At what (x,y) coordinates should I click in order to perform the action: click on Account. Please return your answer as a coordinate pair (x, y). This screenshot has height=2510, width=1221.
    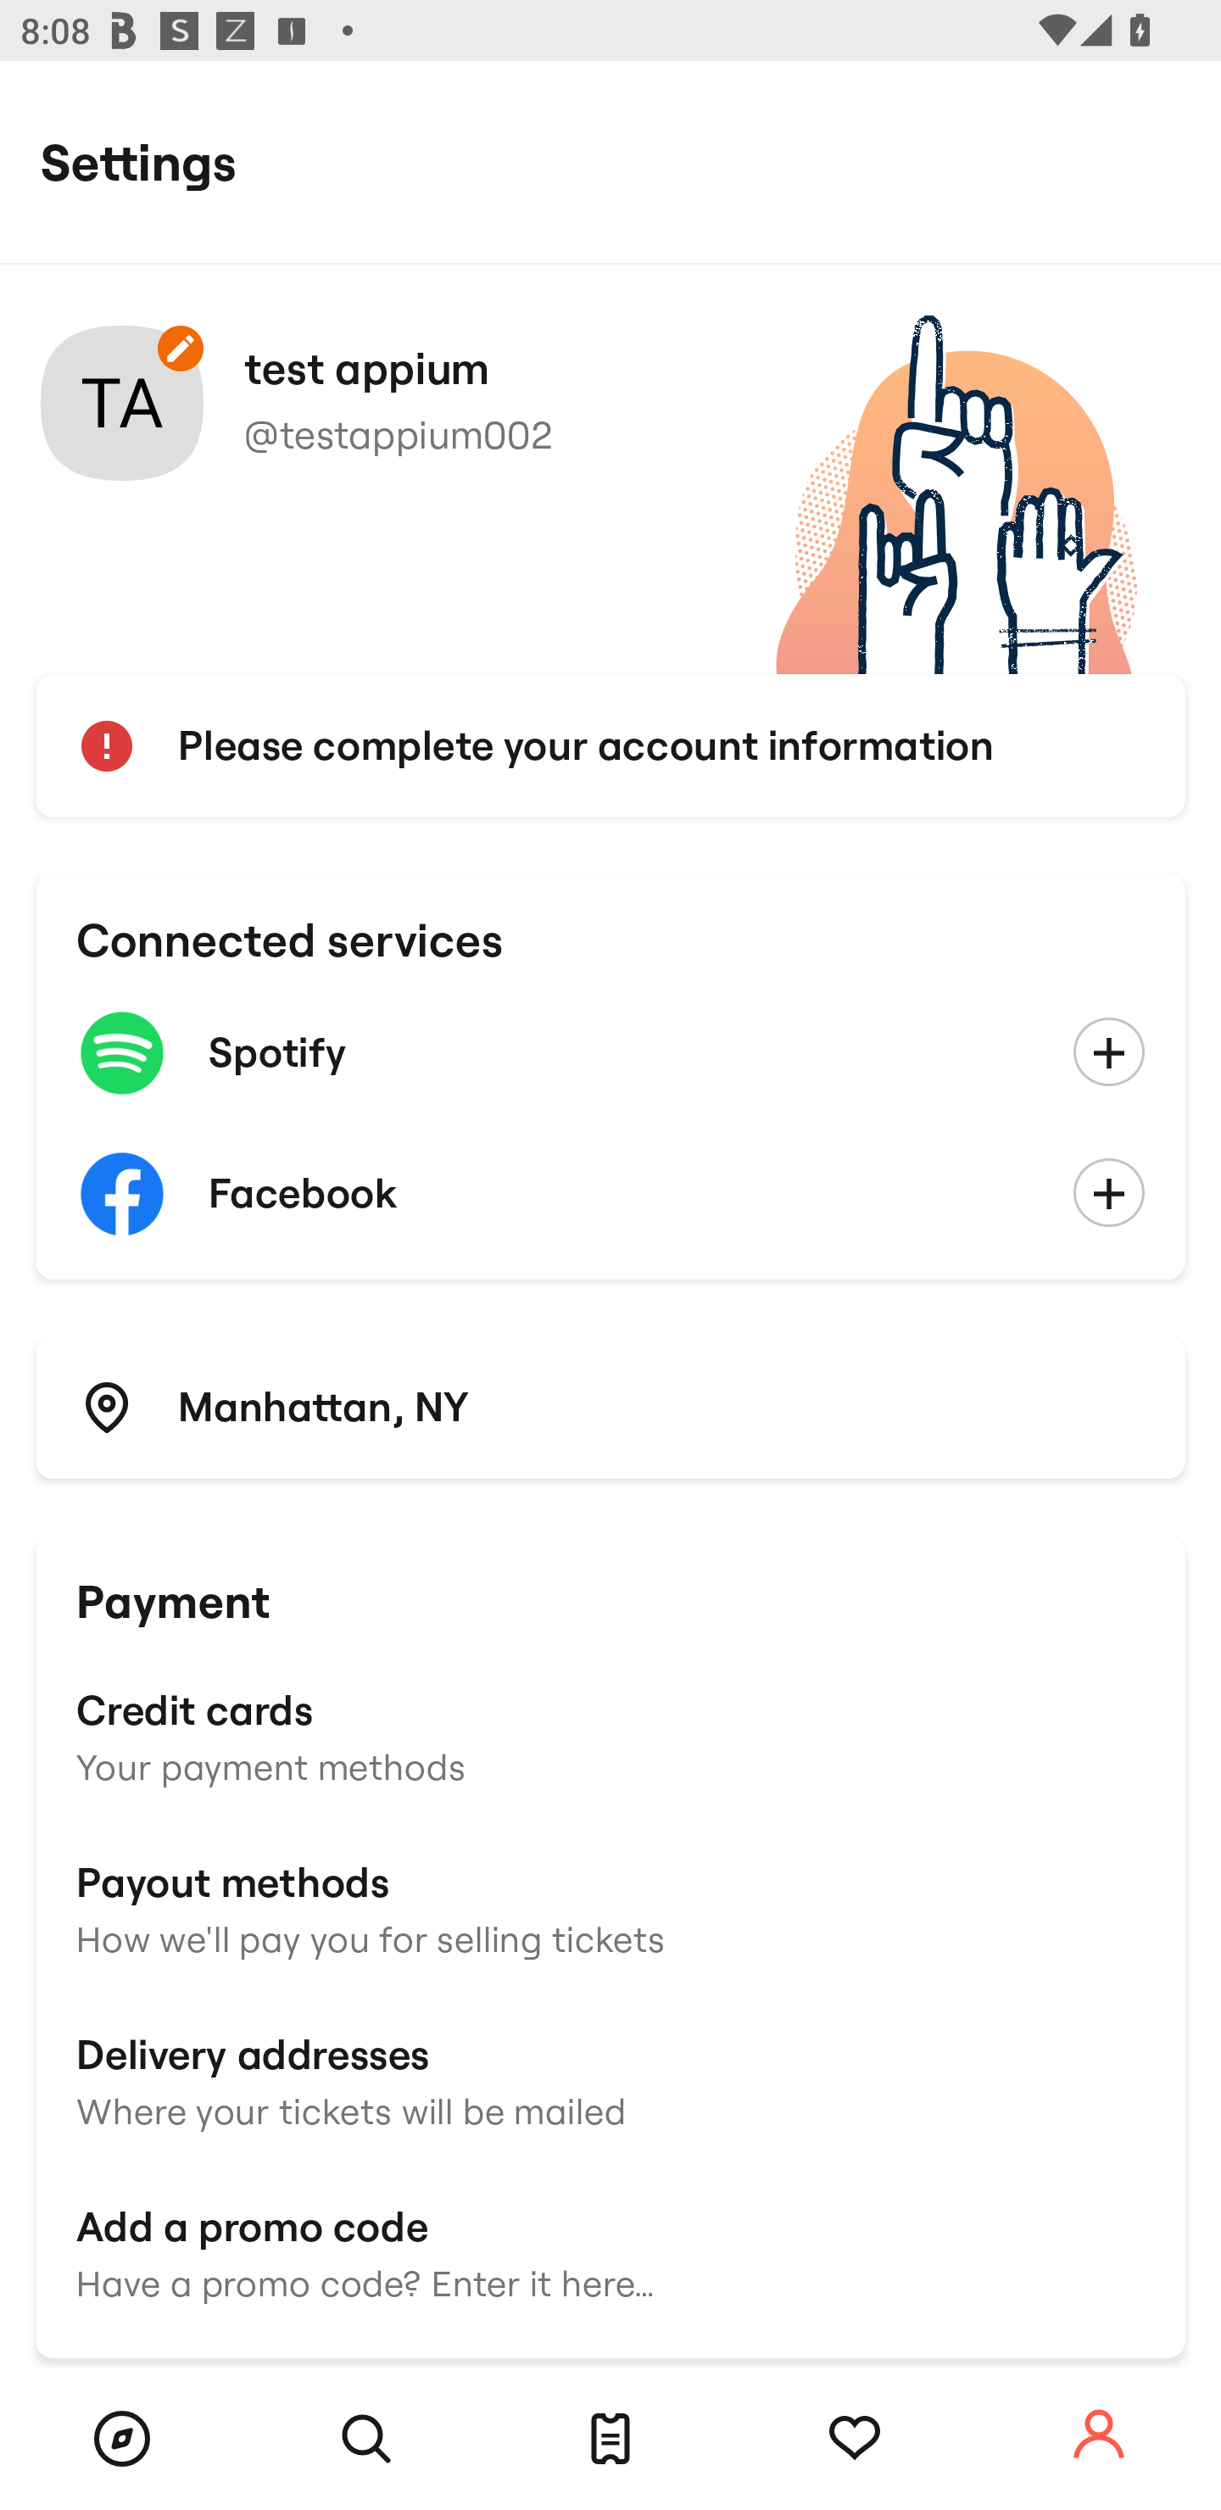
    Looking at the image, I should click on (1099, 2435).